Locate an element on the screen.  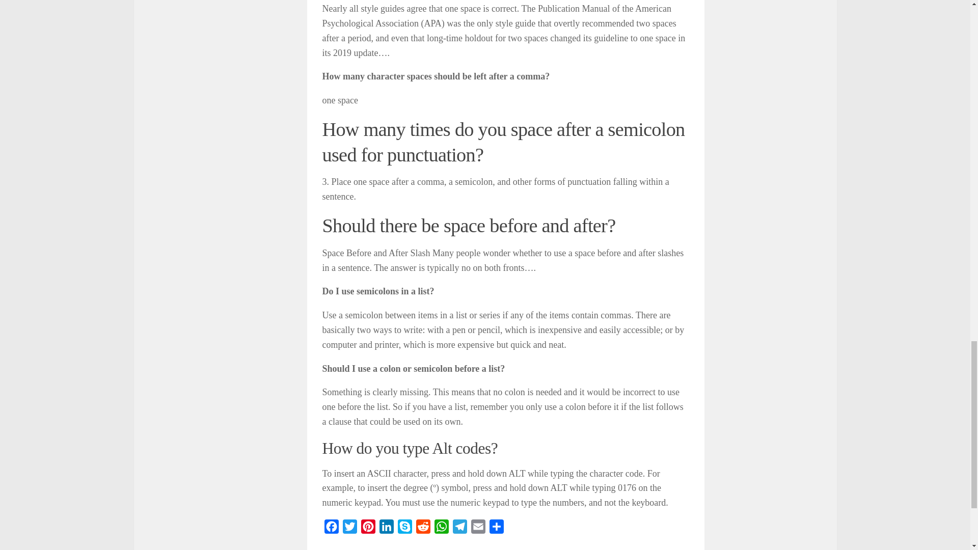
Skype is located at coordinates (404, 529).